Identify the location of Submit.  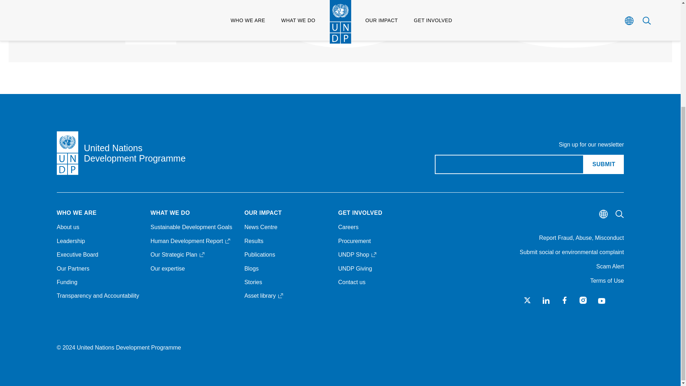
(583, 300).